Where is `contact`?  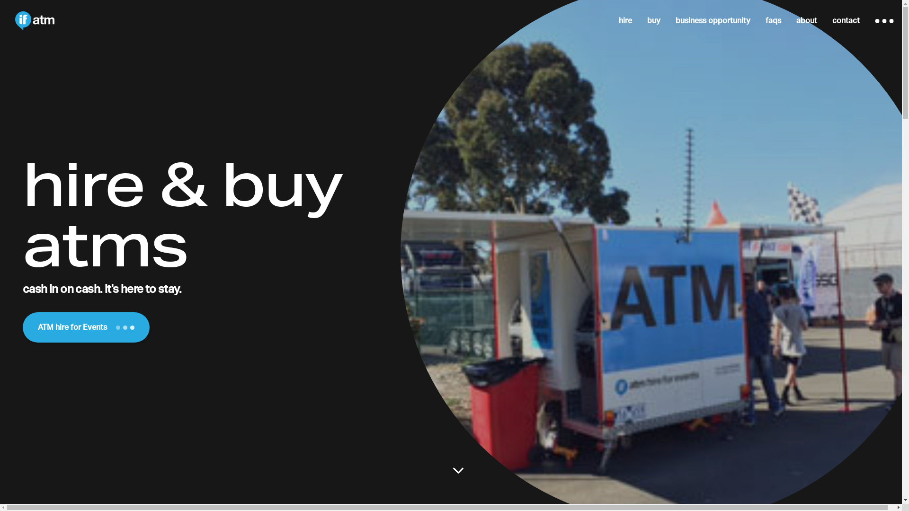 contact is located at coordinates (846, 21).